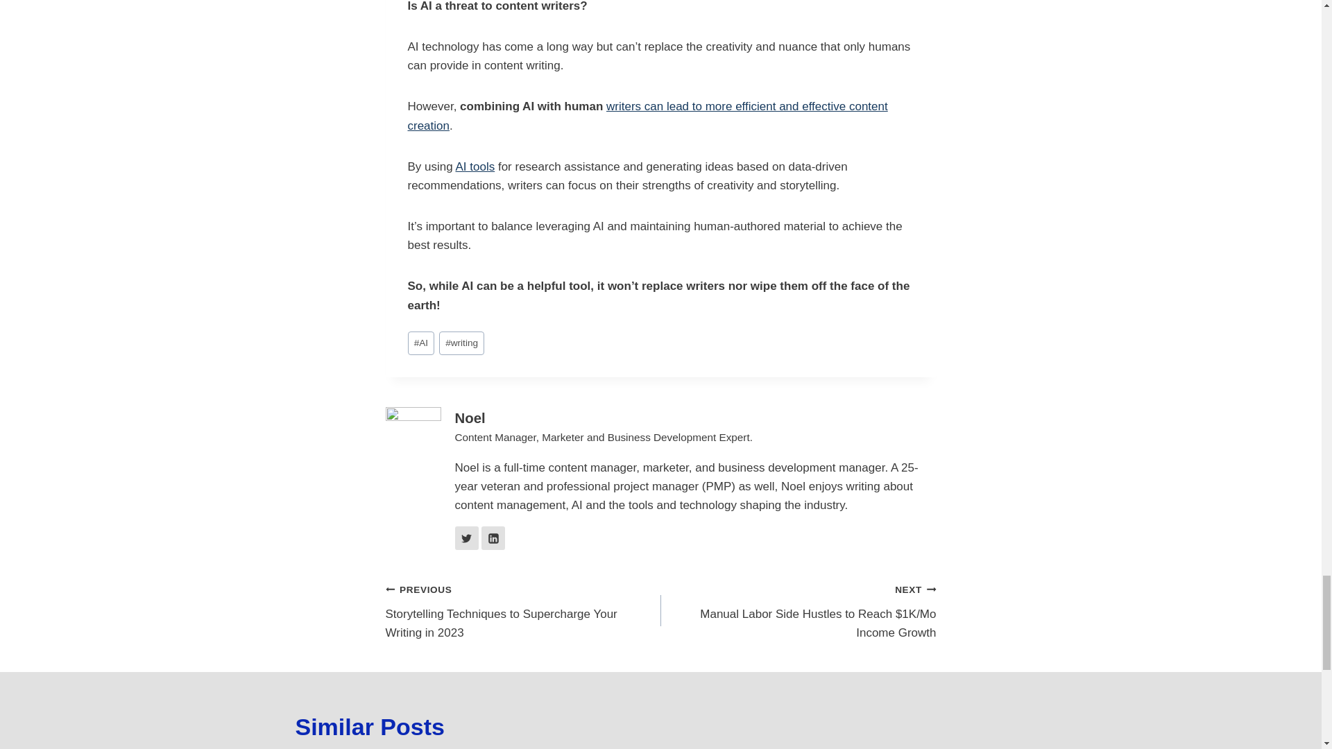 The height and width of the screenshot is (749, 1332). I want to click on Follow Noel on Twitter, so click(466, 538).